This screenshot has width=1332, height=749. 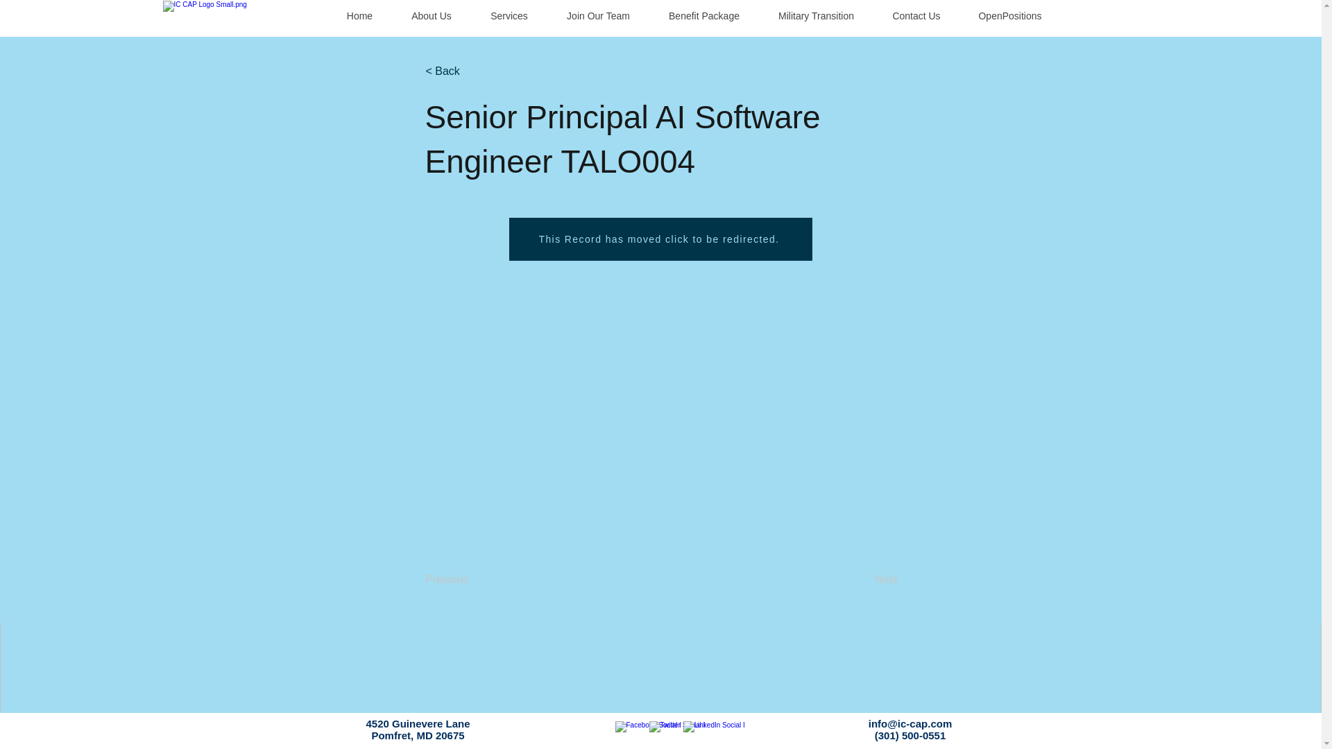 I want to click on Join Our Team, so click(x=597, y=17).